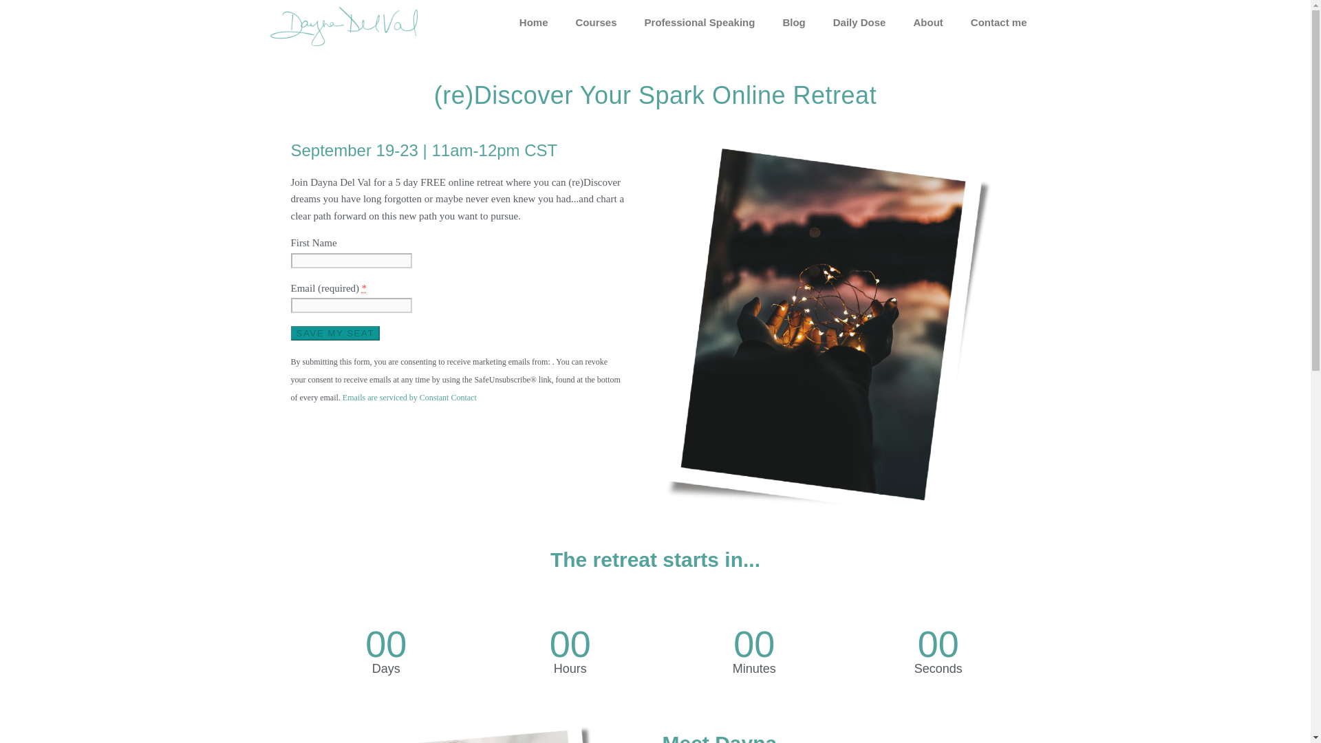 The image size is (1321, 743). Describe the element at coordinates (794, 22) in the screenshot. I see `Blog` at that location.